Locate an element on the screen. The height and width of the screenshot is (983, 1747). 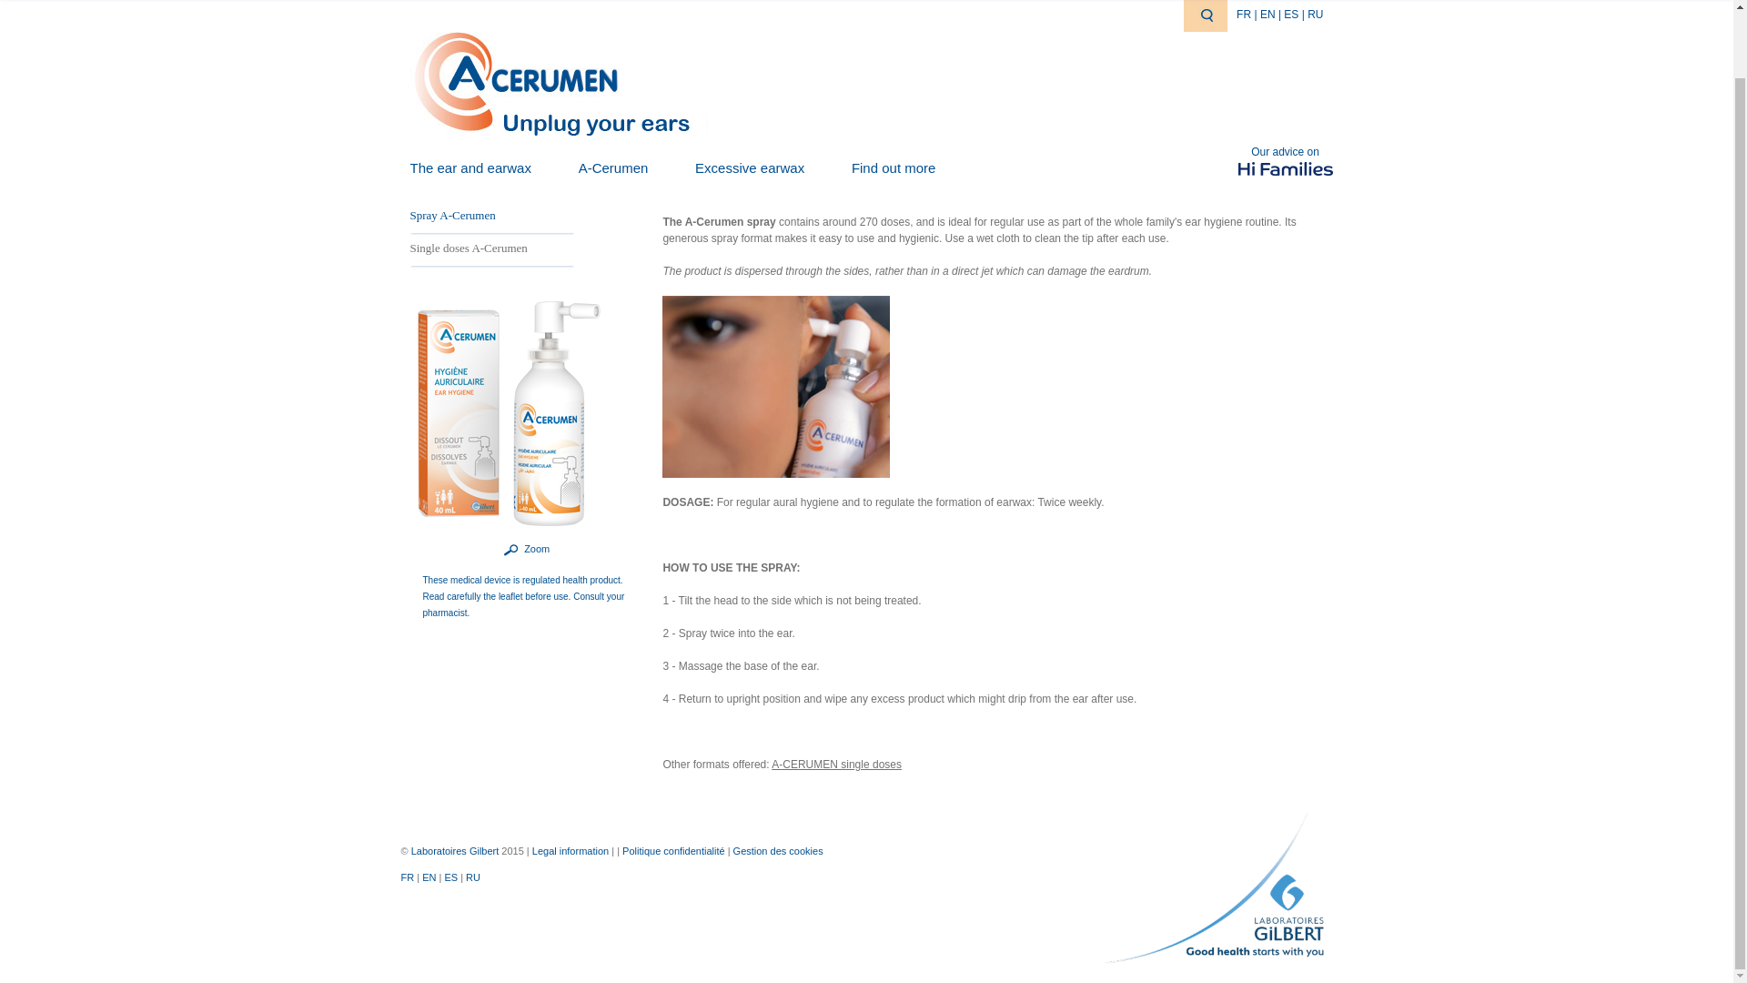
A-Cerumen is located at coordinates (613, 168).